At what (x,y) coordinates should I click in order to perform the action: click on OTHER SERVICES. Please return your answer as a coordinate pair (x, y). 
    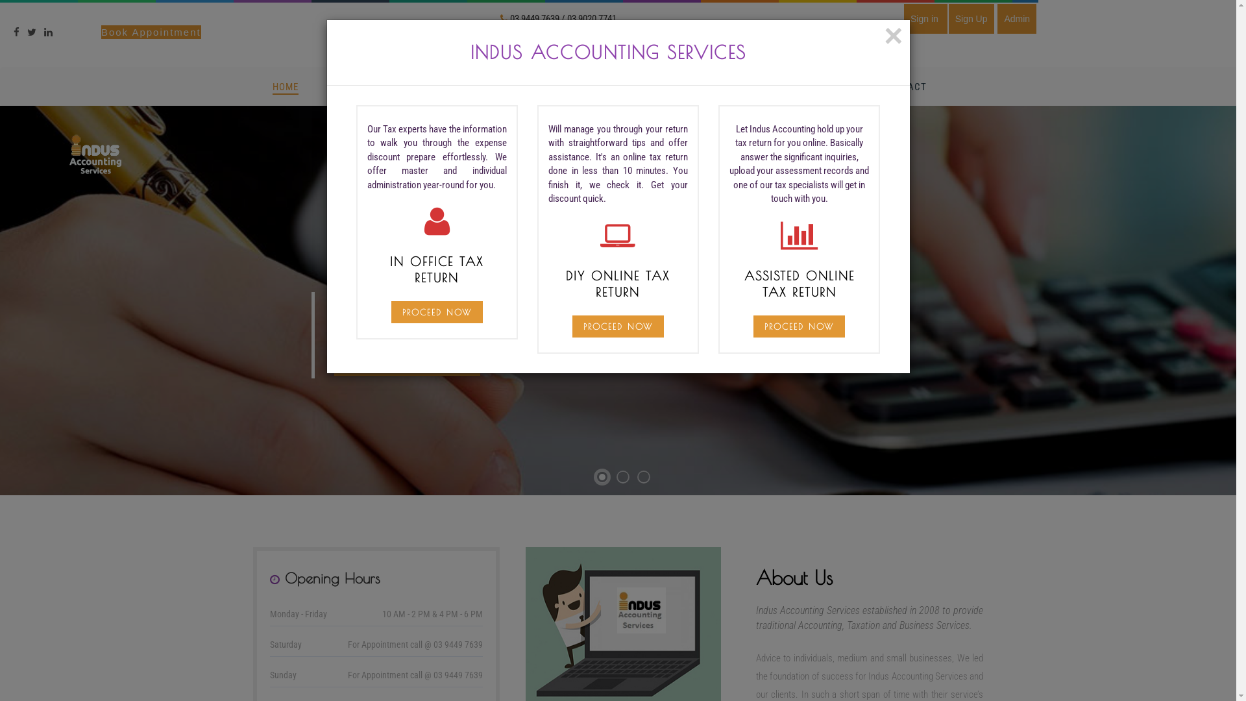
    Looking at the image, I should click on (554, 88).